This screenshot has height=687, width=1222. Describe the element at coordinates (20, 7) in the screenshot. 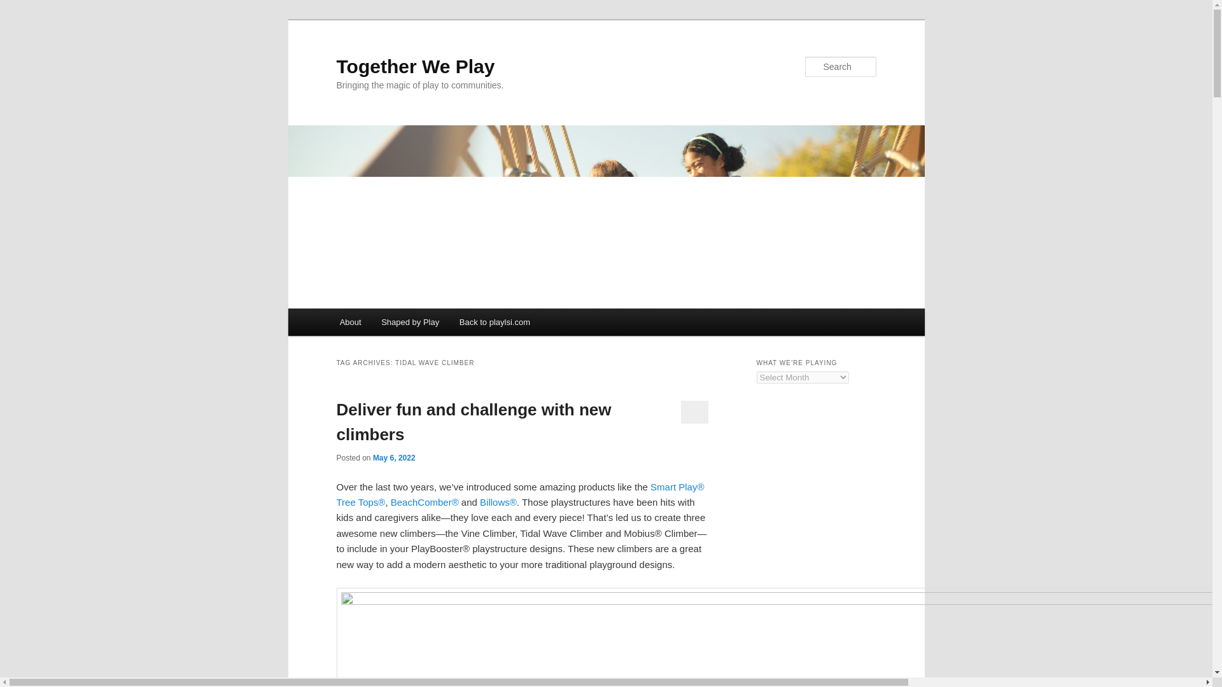

I see `Search` at that location.